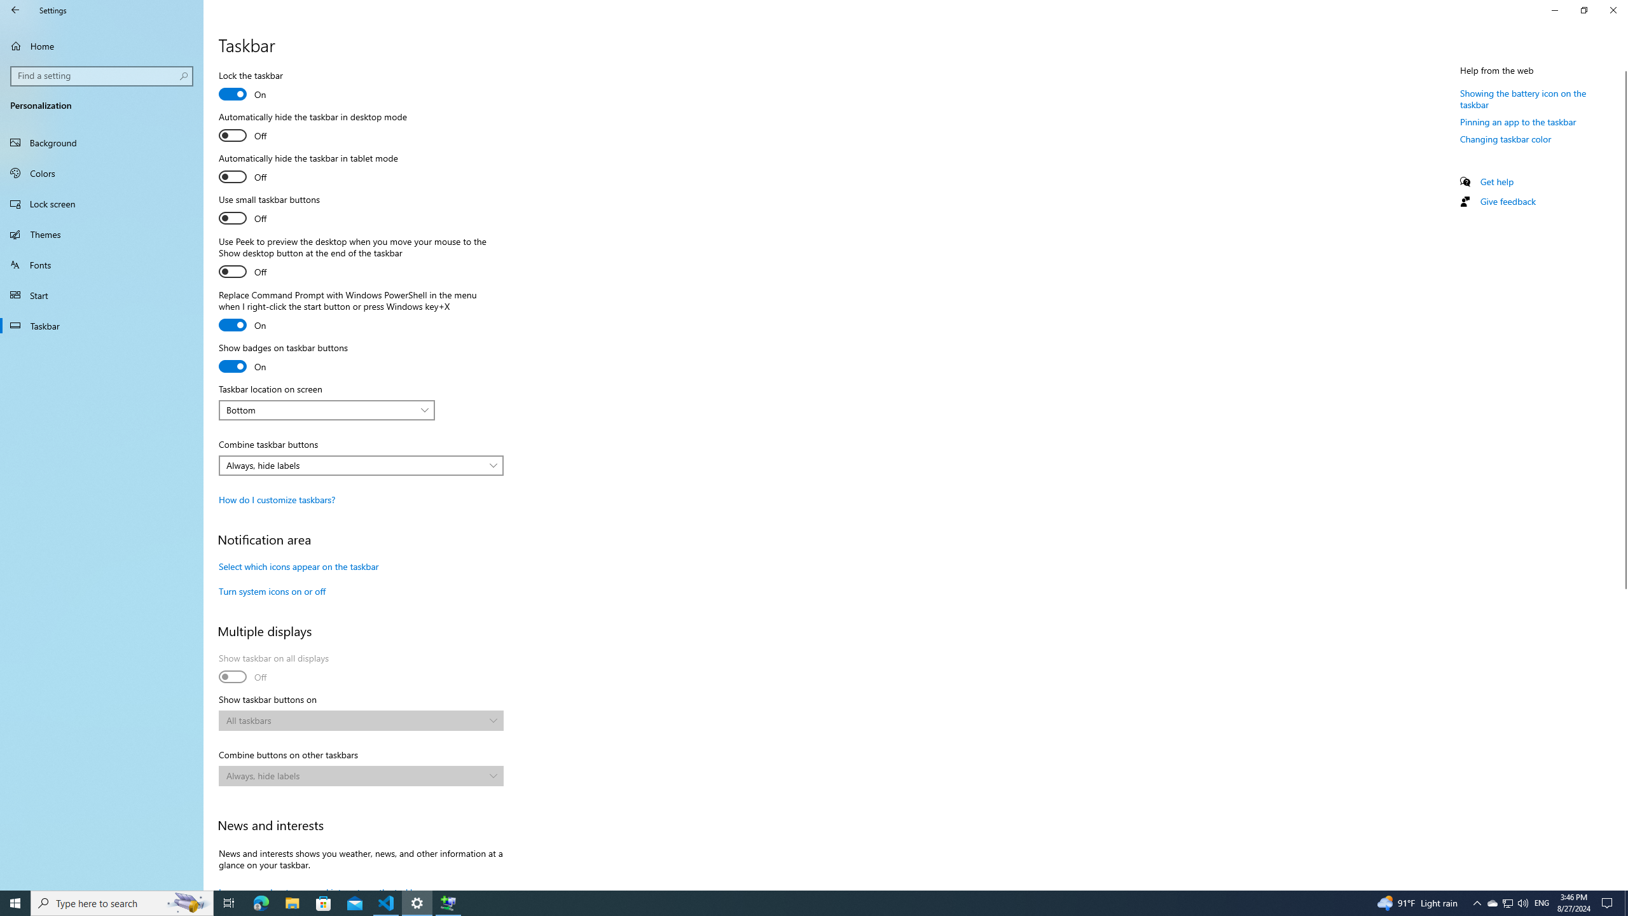  Describe the element at coordinates (102, 326) in the screenshot. I see `Taskbar` at that location.